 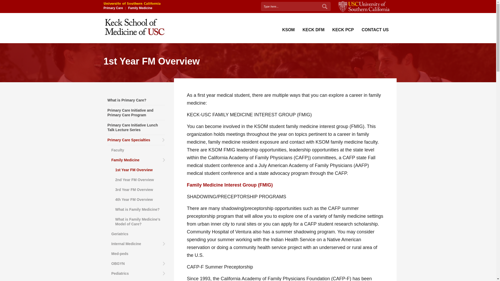 I want to click on 1st Year FM Overview, so click(x=140, y=170).